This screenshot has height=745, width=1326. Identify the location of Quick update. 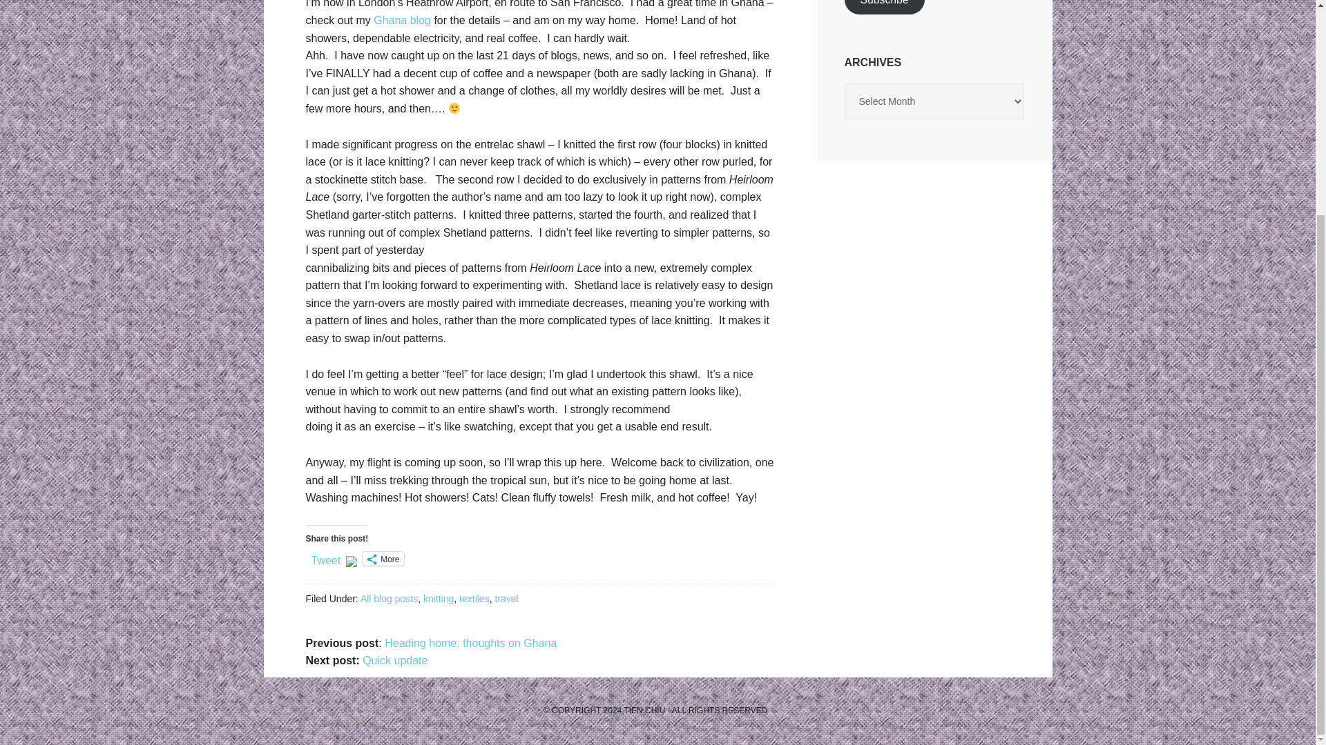
(394, 660).